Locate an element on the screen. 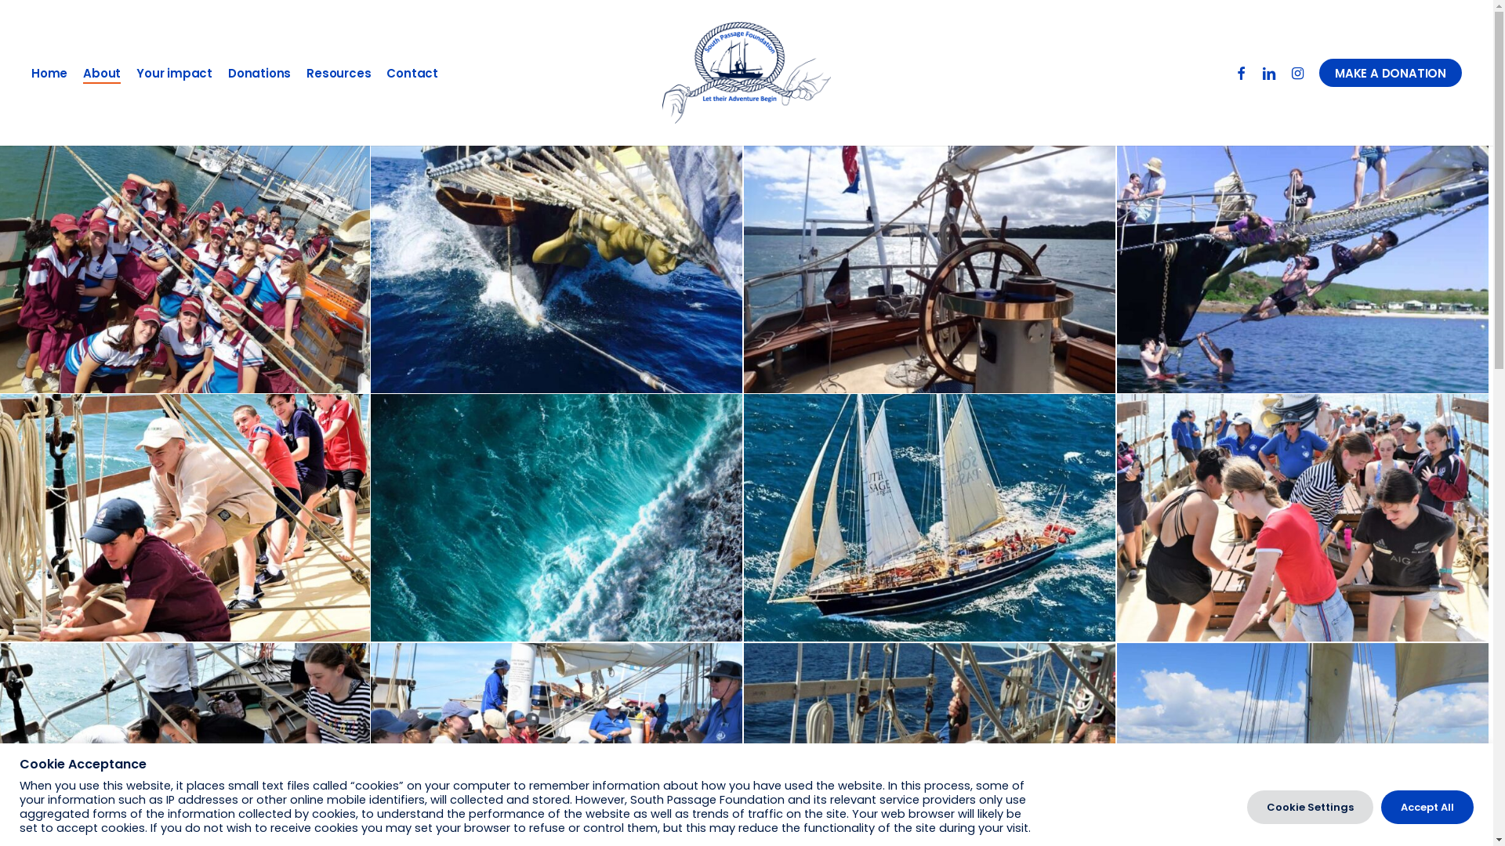  Cookie Settings is located at coordinates (1311, 807).